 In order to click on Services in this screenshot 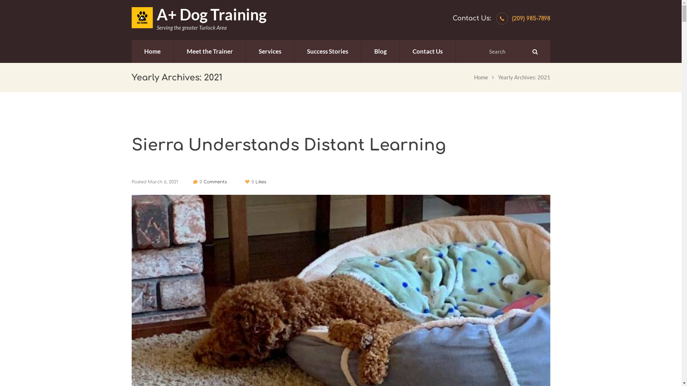, I will do `click(270, 51)`.